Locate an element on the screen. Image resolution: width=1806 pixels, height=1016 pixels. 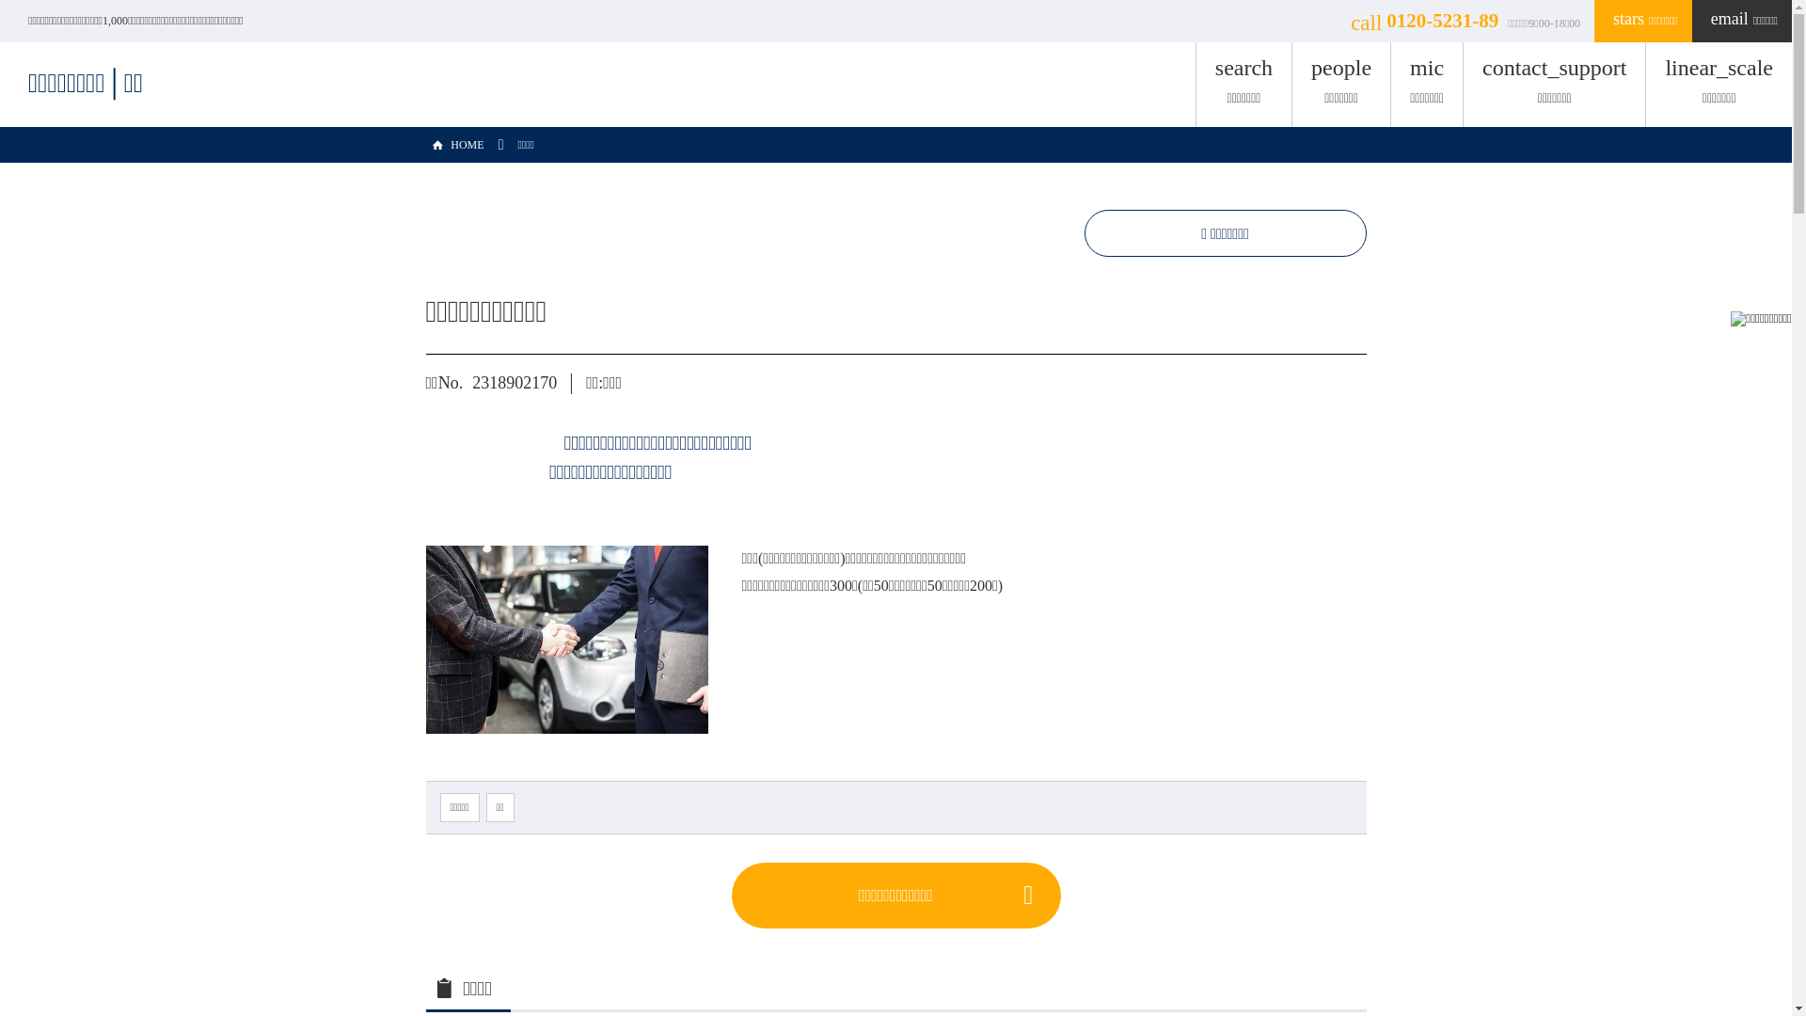
HOME is located at coordinates (454, 145).